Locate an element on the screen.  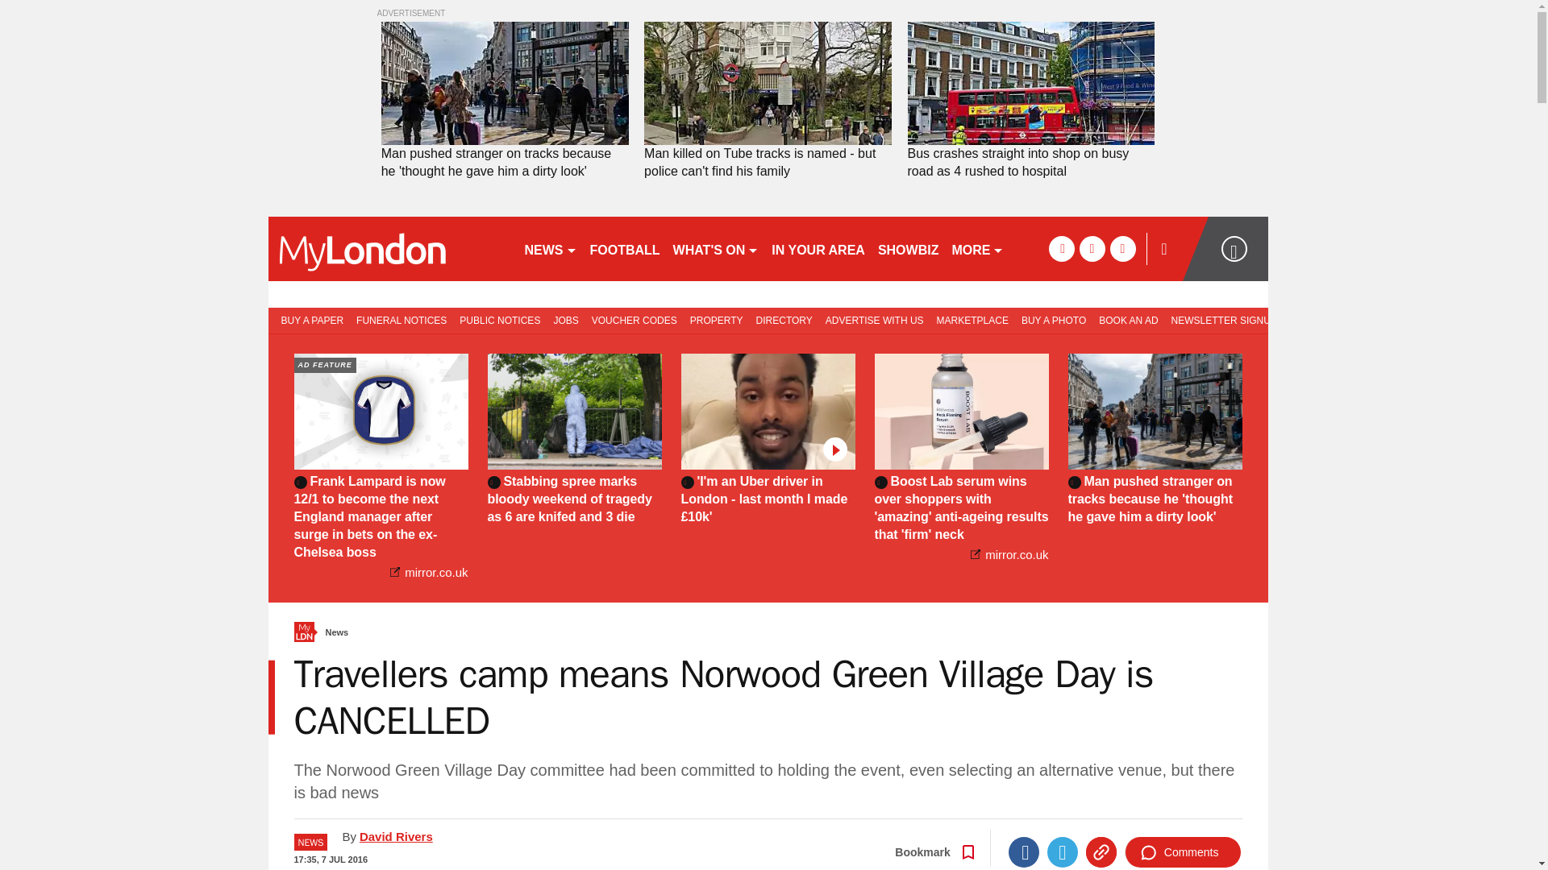
WHAT'S ON is located at coordinates (716, 248).